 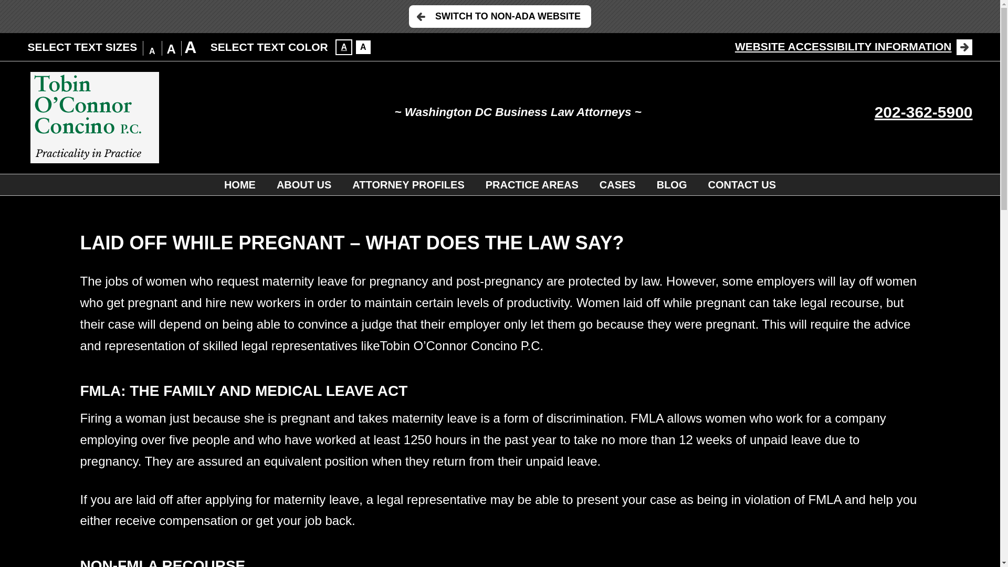 What do you see at coordinates (363, 47) in the screenshot?
I see `A` at bounding box center [363, 47].